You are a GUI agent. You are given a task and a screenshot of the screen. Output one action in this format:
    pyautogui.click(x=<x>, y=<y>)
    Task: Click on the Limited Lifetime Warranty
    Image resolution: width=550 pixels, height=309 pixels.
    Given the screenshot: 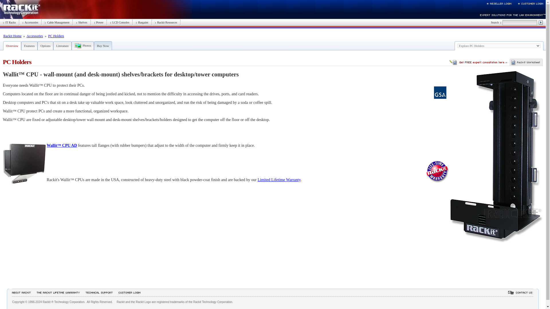 What is the action you would take?
    pyautogui.click(x=279, y=180)
    